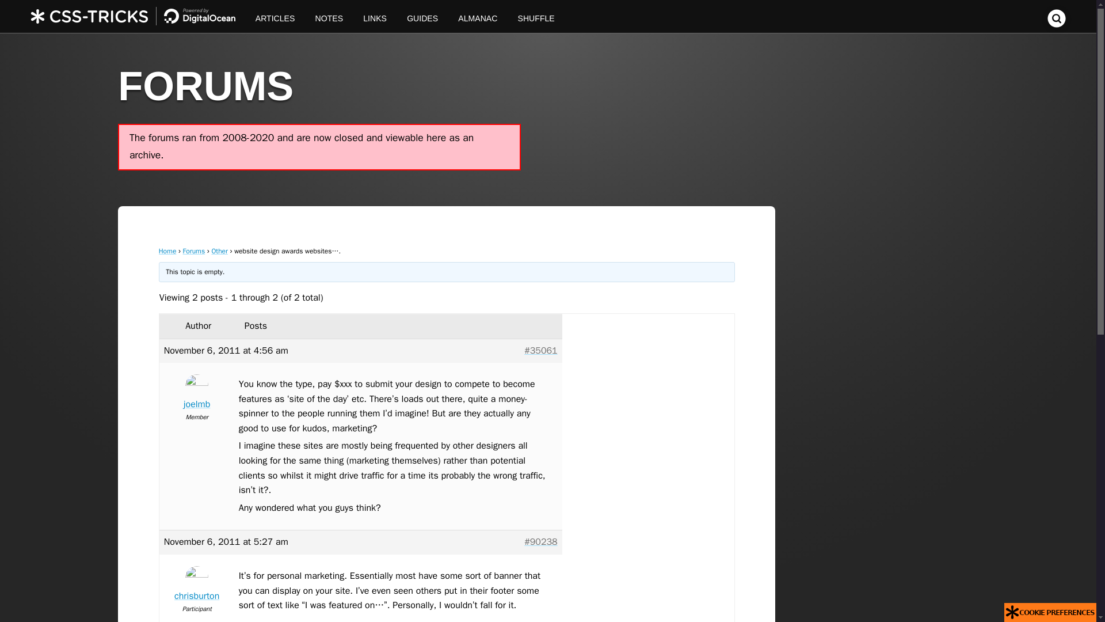  I want to click on ARTICLES, so click(275, 16).